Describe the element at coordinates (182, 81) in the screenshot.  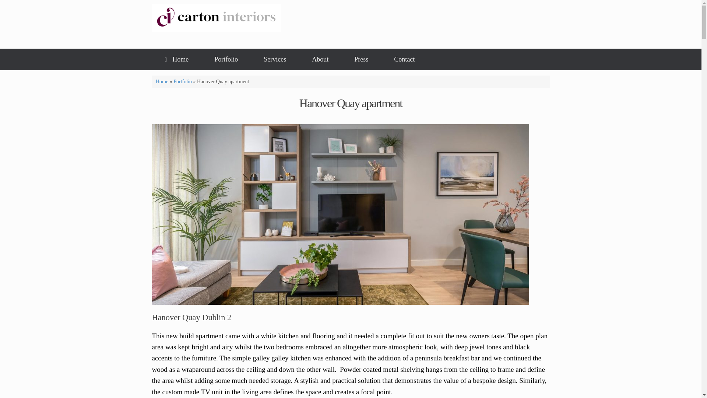
I see `Portfolio` at that location.